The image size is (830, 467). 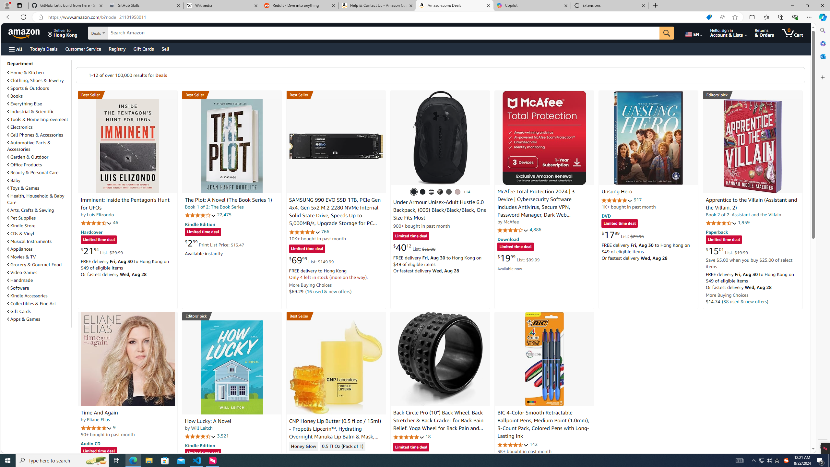 I want to click on Book 2 of 2: Assistant and the Villain, so click(x=743, y=215).